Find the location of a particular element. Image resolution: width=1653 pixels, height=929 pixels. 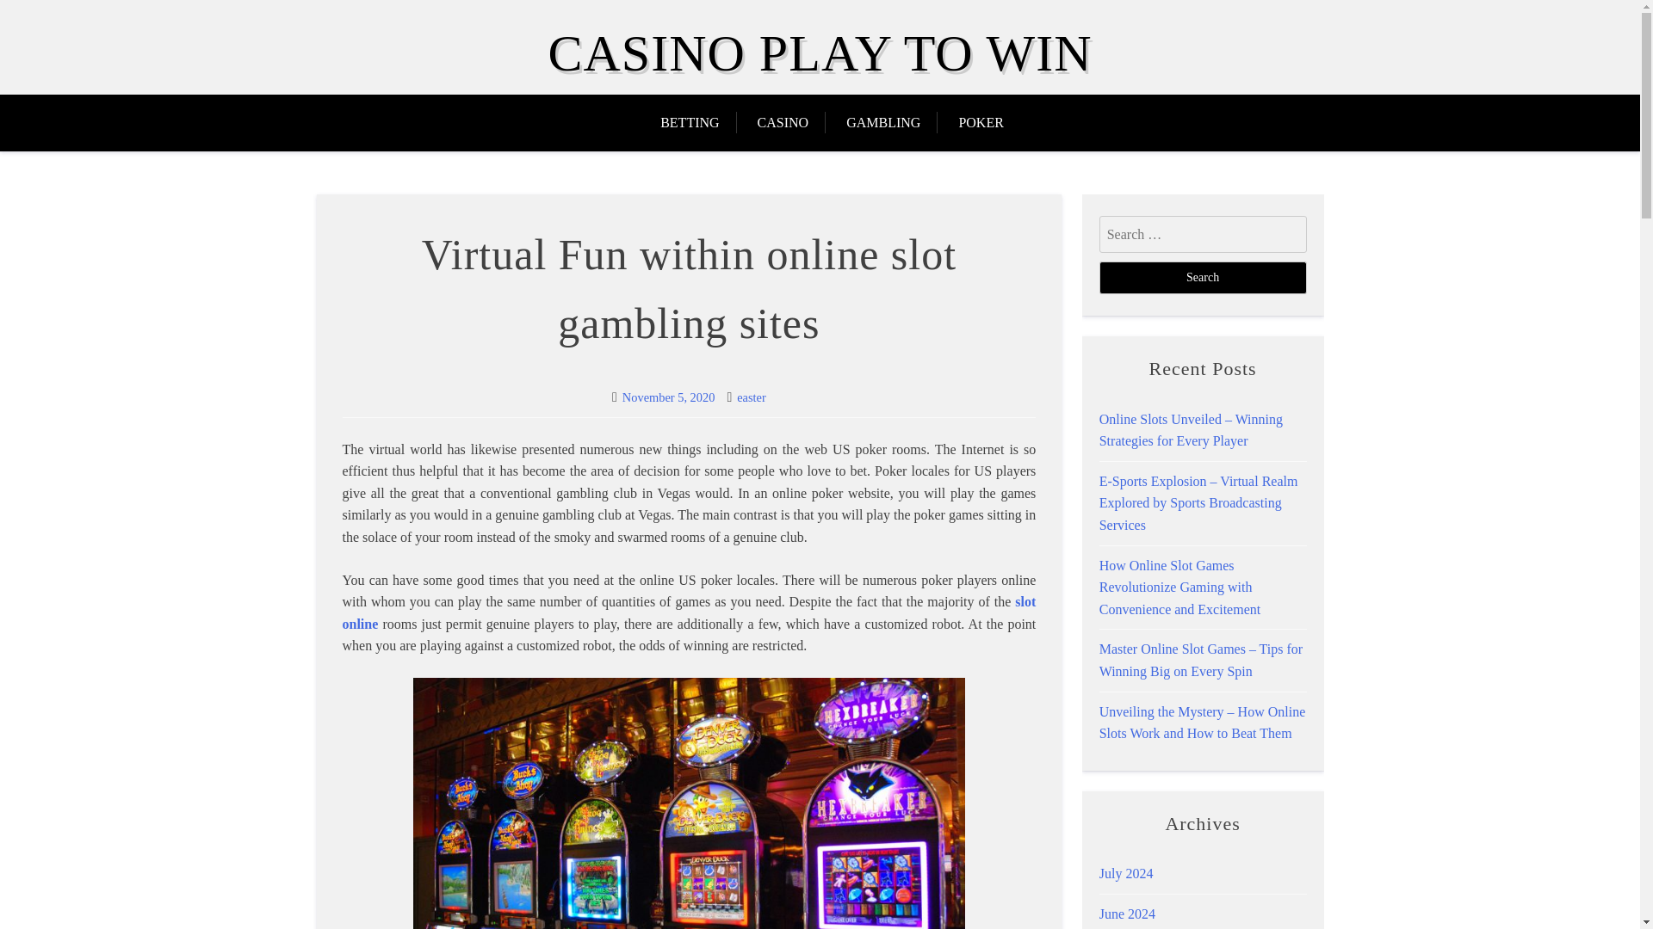

November 5, 2020 is located at coordinates (669, 397).